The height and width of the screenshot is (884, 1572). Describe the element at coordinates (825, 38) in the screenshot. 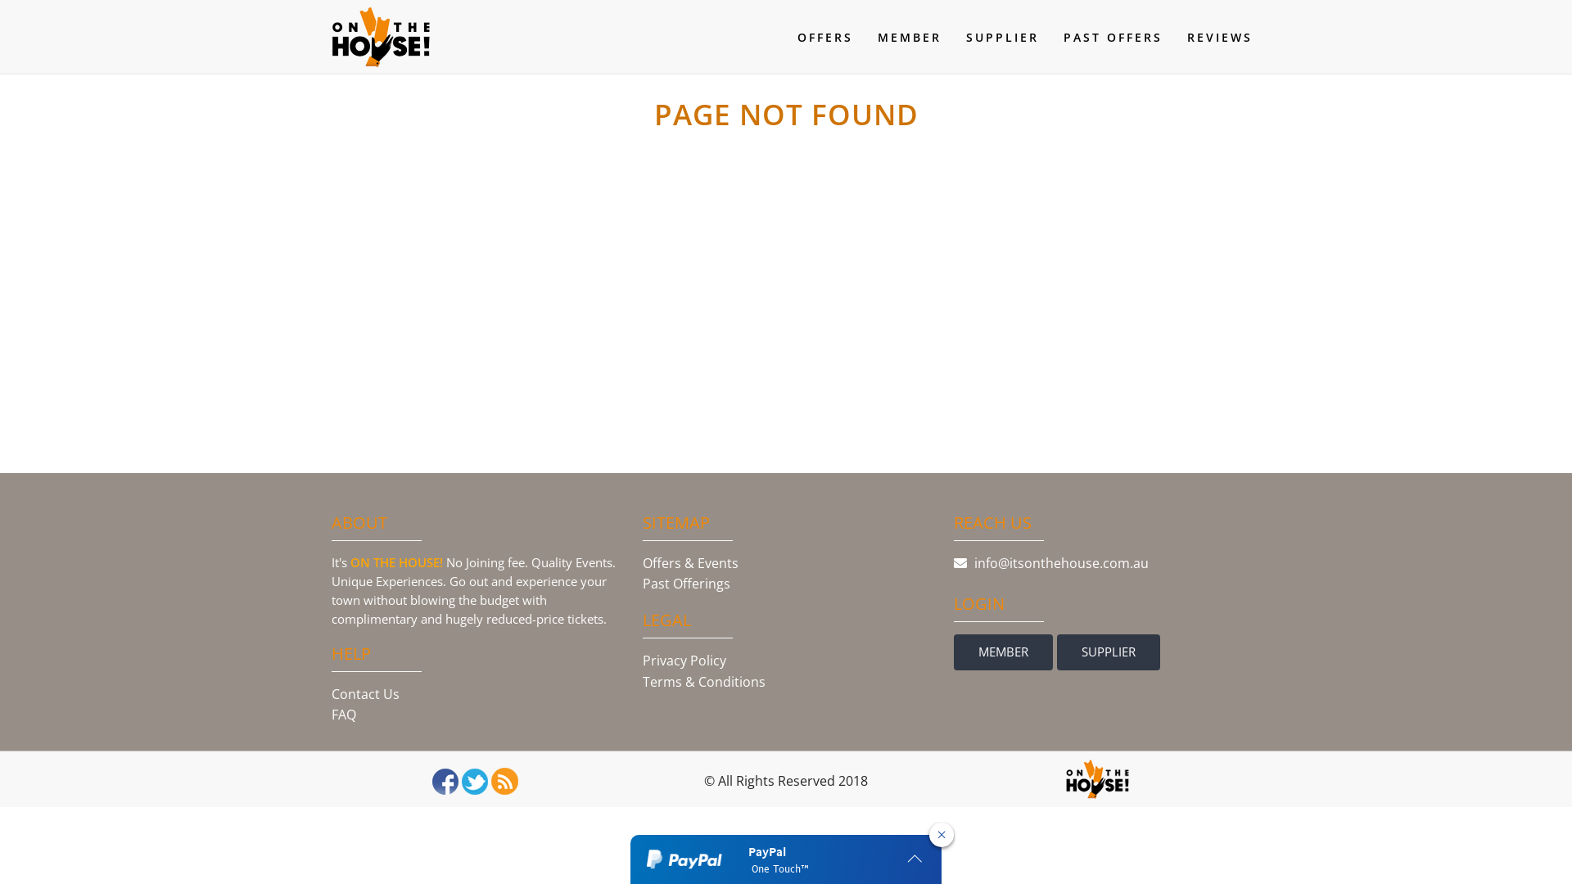

I see `OFFERS` at that location.